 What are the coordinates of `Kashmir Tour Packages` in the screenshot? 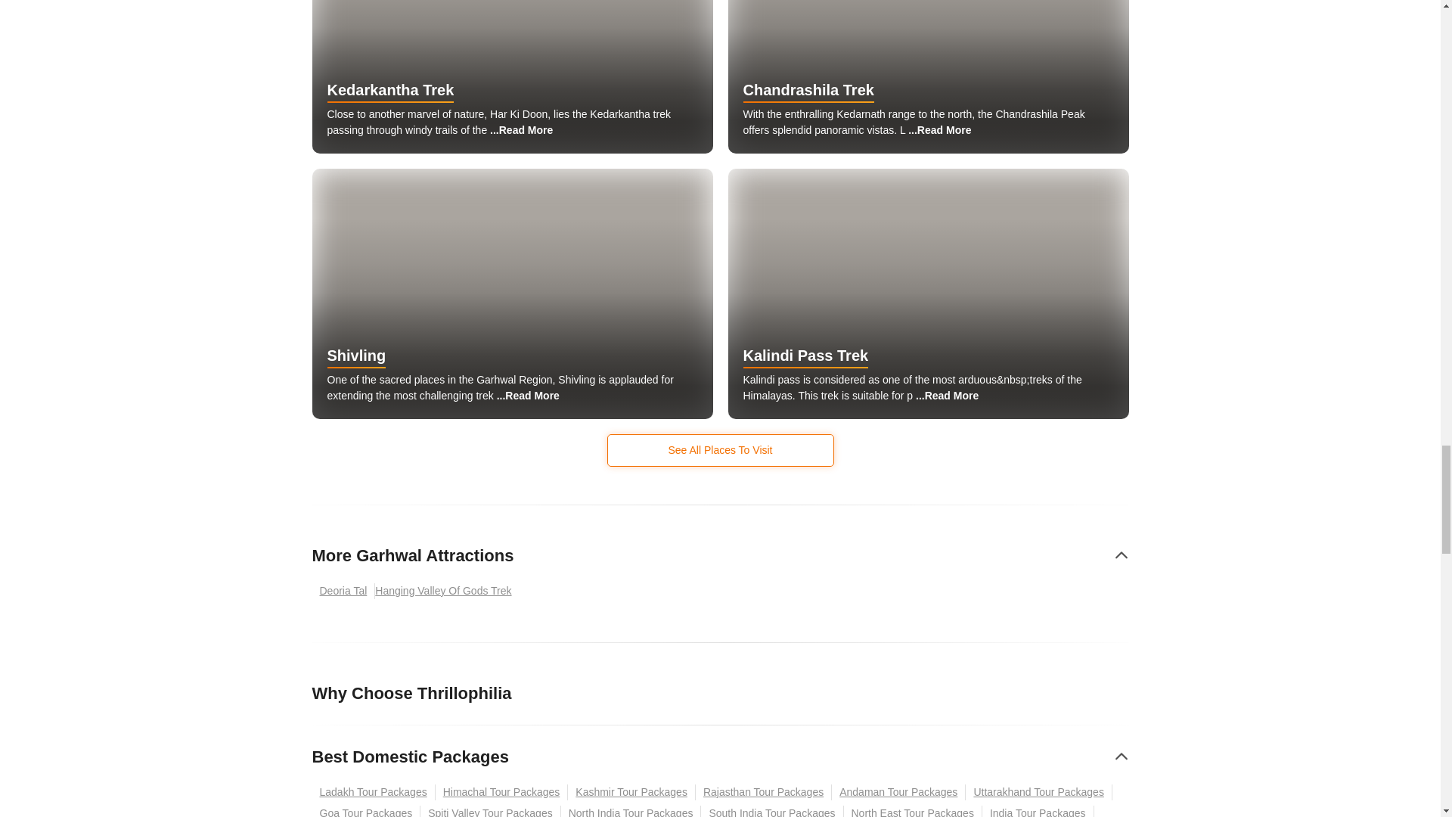 It's located at (631, 792).